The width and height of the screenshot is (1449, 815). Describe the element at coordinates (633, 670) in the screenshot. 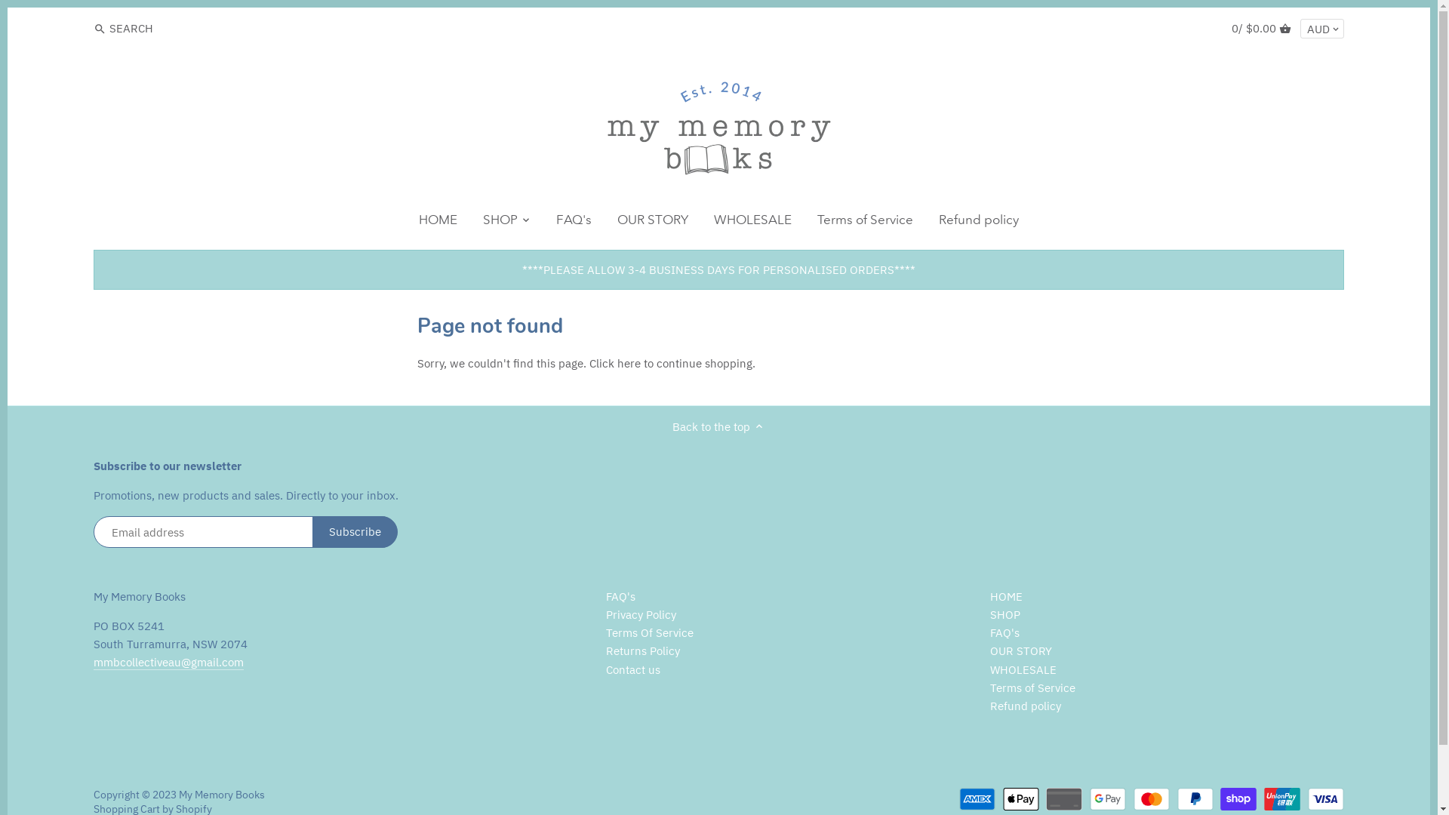

I see `Contact us` at that location.